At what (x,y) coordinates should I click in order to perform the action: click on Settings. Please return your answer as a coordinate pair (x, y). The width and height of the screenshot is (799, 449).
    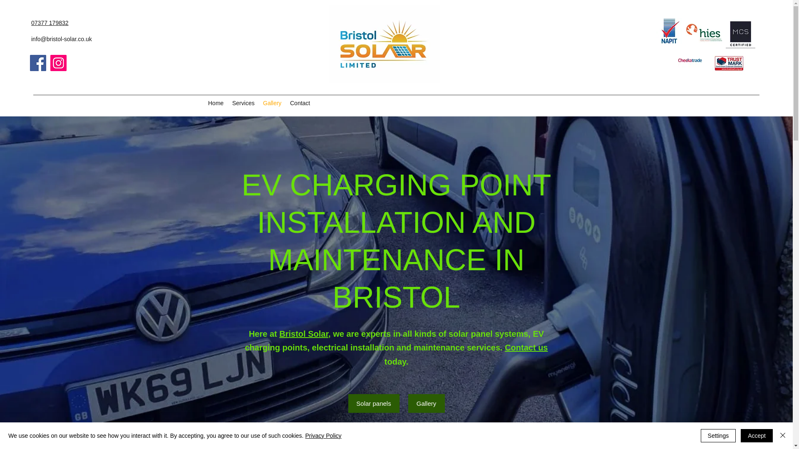
    Looking at the image, I should click on (718, 436).